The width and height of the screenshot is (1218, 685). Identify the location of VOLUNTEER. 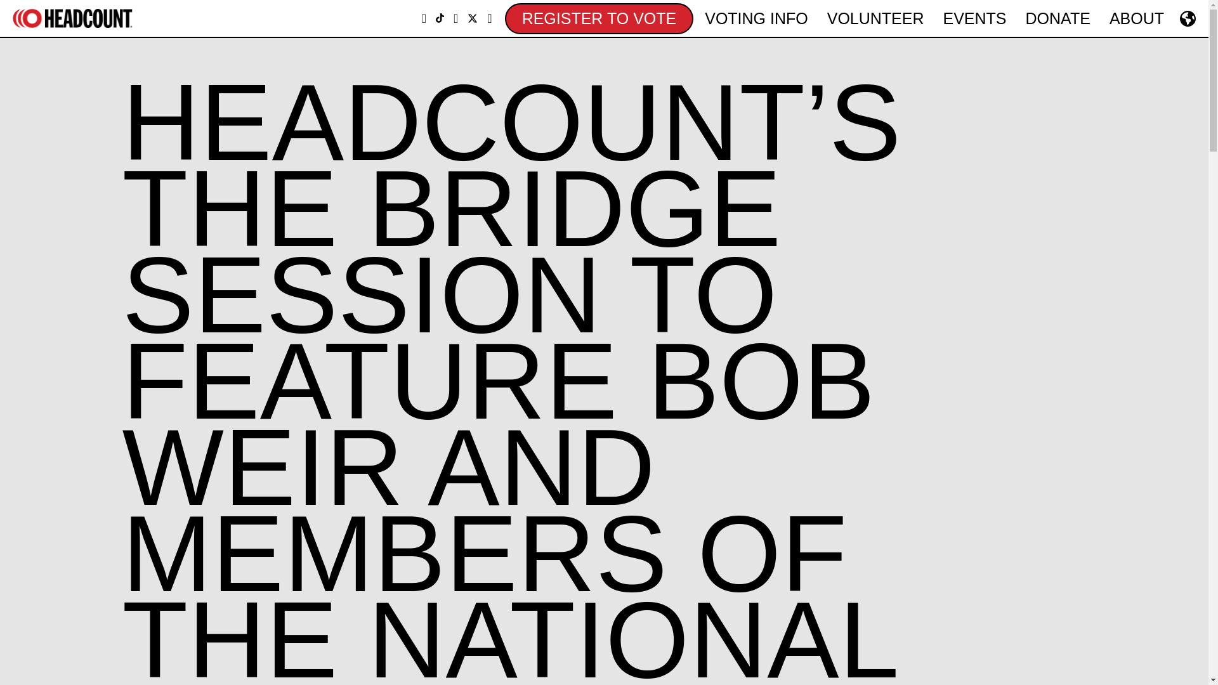
(875, 19).